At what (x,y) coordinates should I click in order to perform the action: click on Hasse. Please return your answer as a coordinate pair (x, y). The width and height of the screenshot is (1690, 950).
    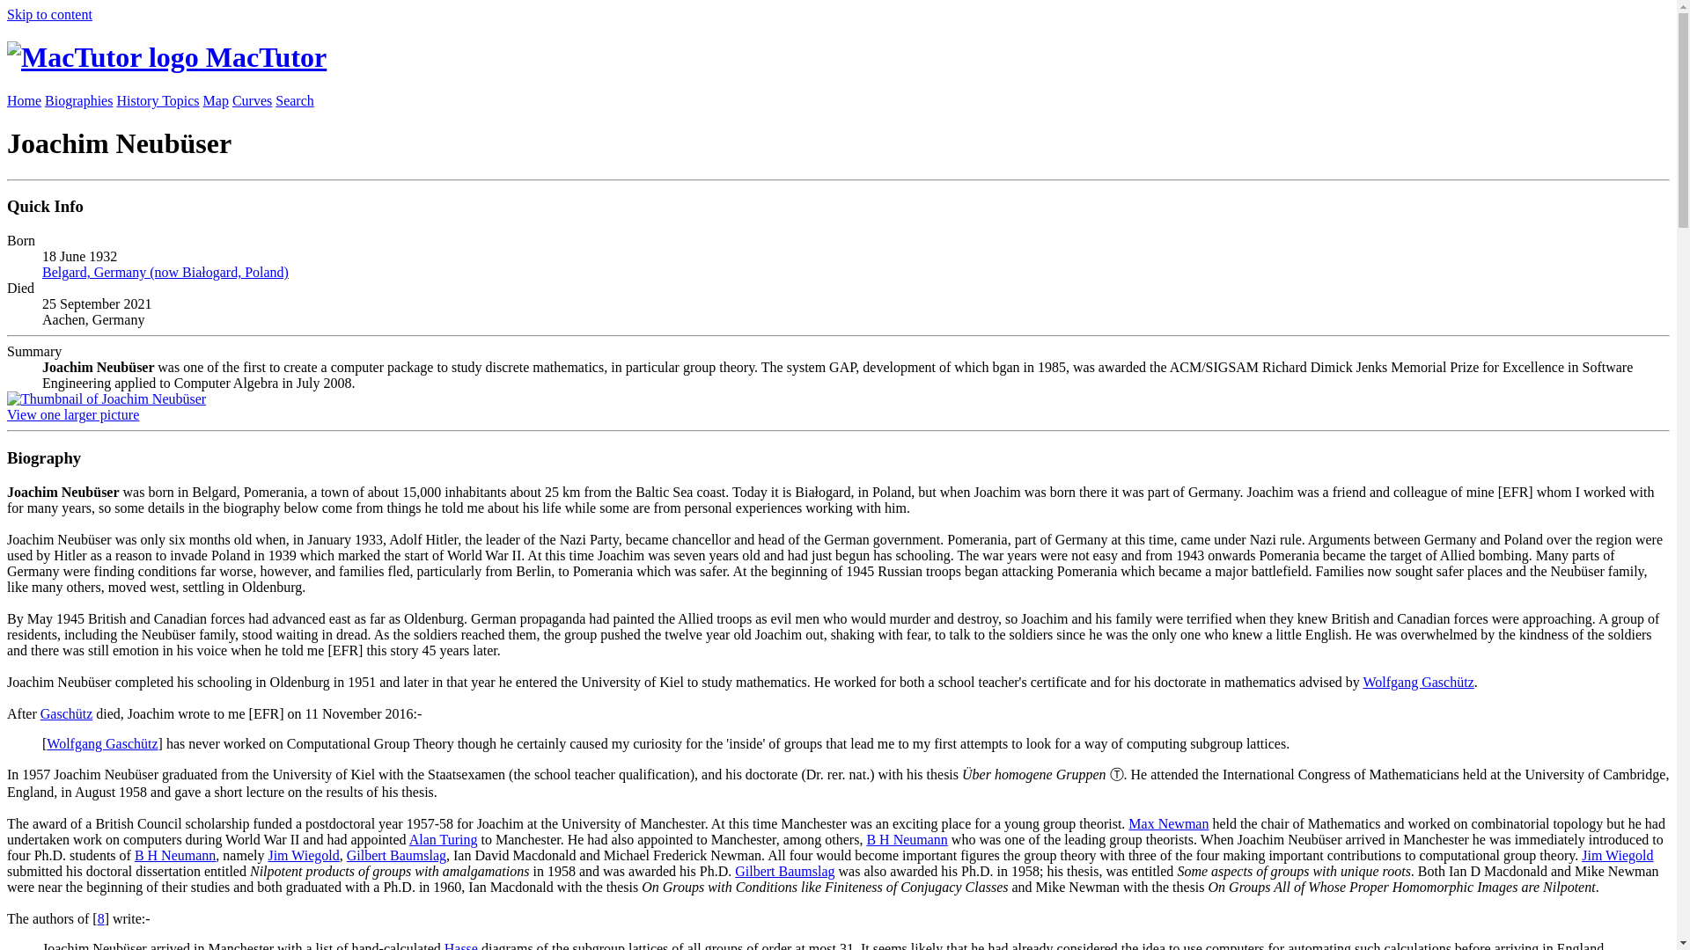
    Looking at the image, I should click on (461, 946).